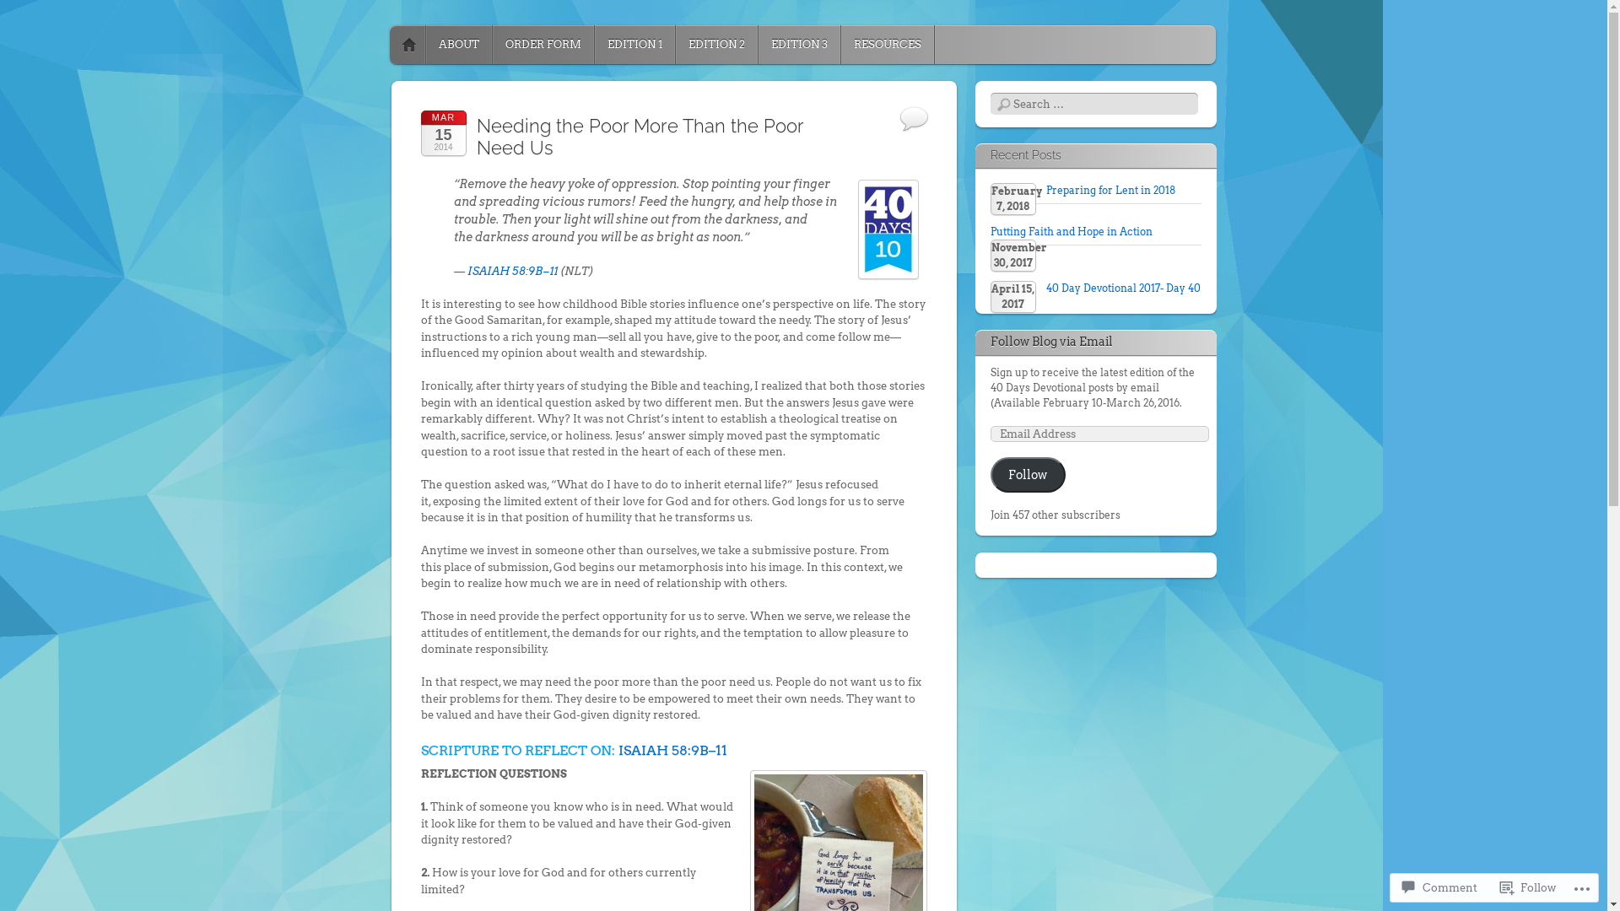  I want to click on Skip to content, so click(444, 45).